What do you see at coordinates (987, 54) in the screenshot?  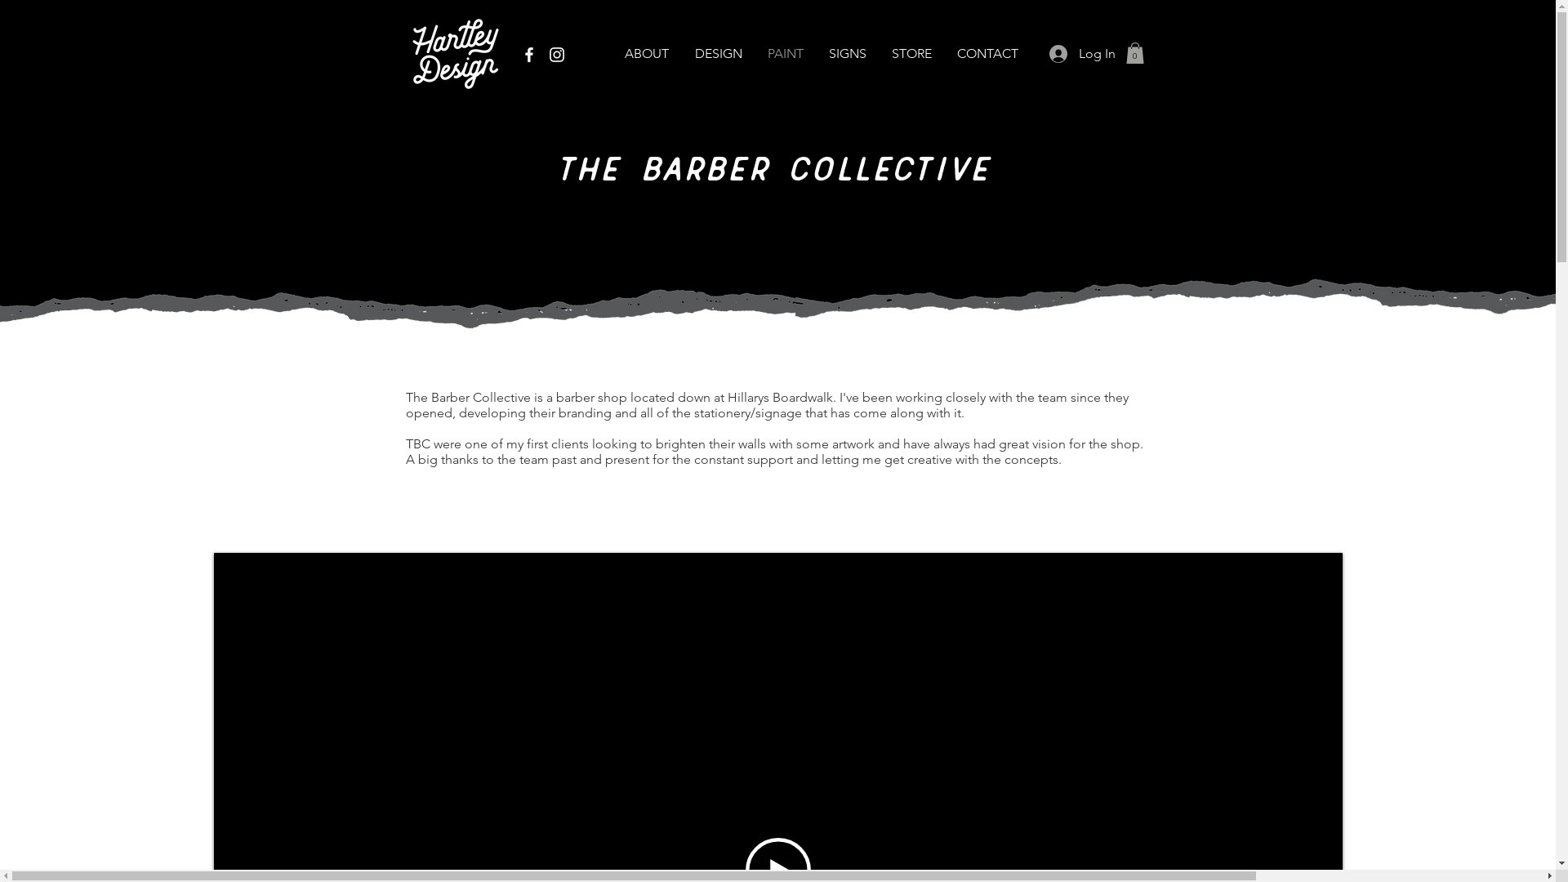 I see `CONTACT` at bounding box center [987, 54].